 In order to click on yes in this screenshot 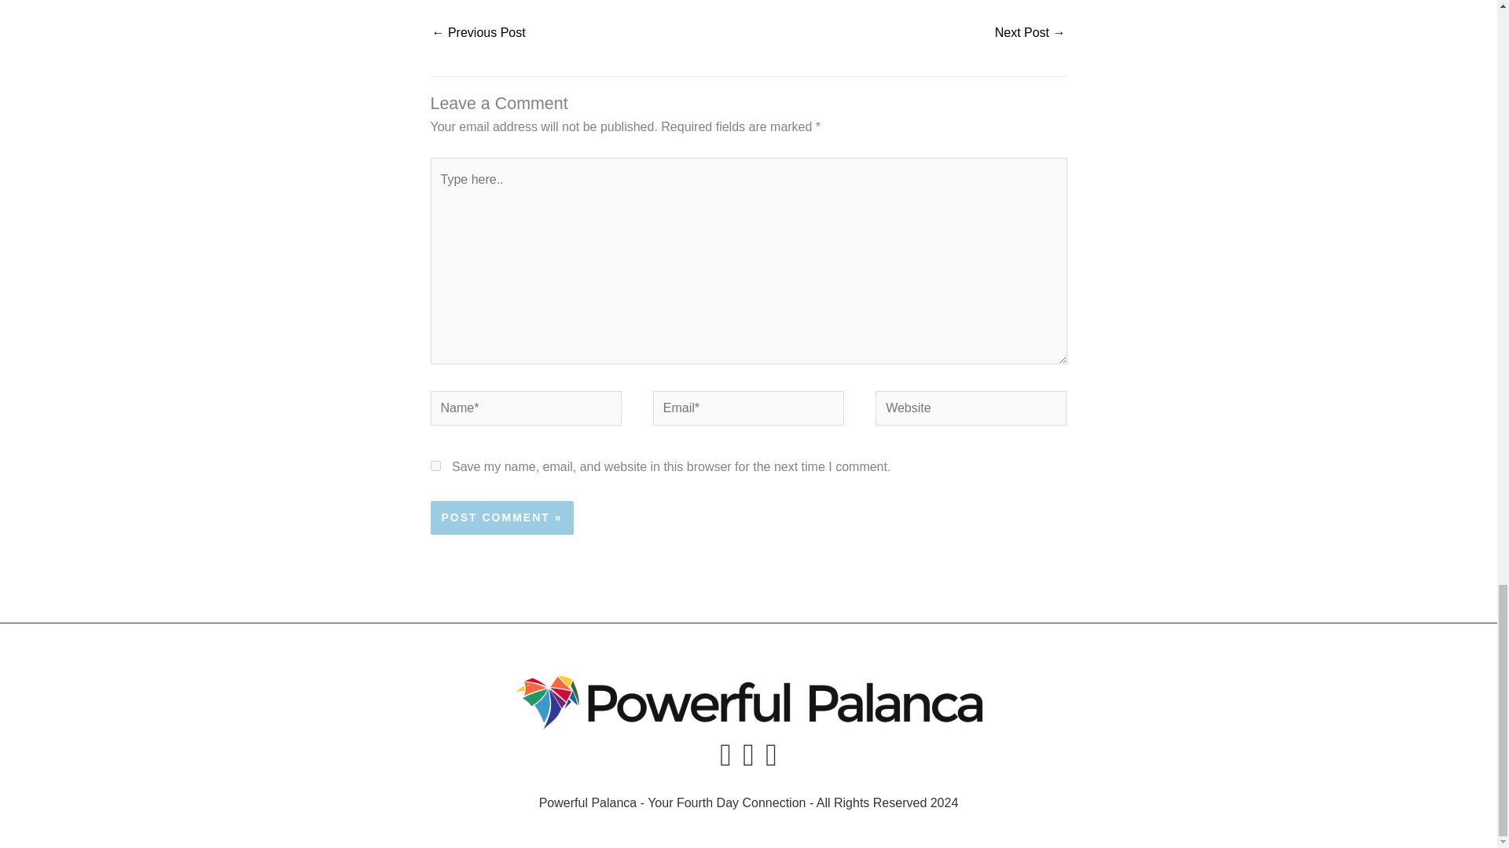, I will do `click(435, 466)`.